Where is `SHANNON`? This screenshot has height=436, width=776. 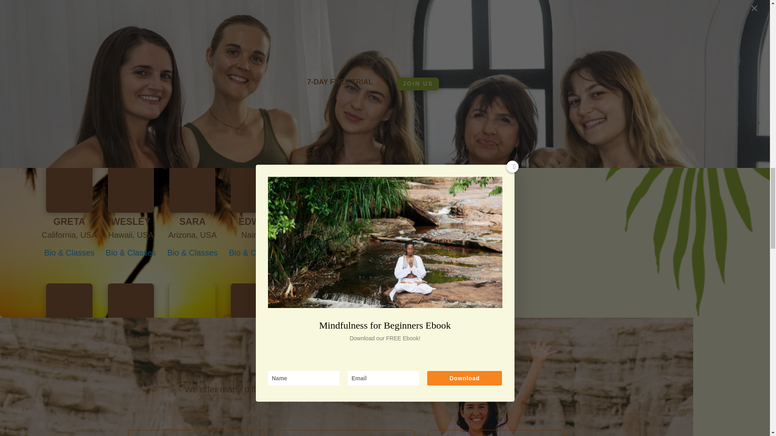
SHANNON is located at coordinates (254, 123).